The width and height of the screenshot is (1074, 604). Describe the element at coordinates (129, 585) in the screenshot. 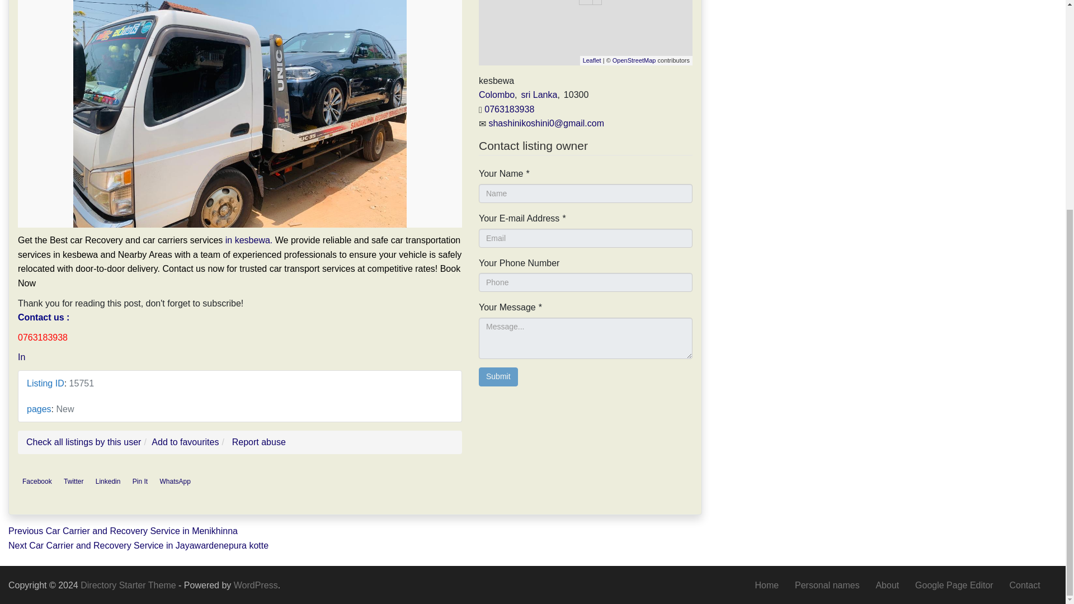

I see `Directory Starter` at that location.